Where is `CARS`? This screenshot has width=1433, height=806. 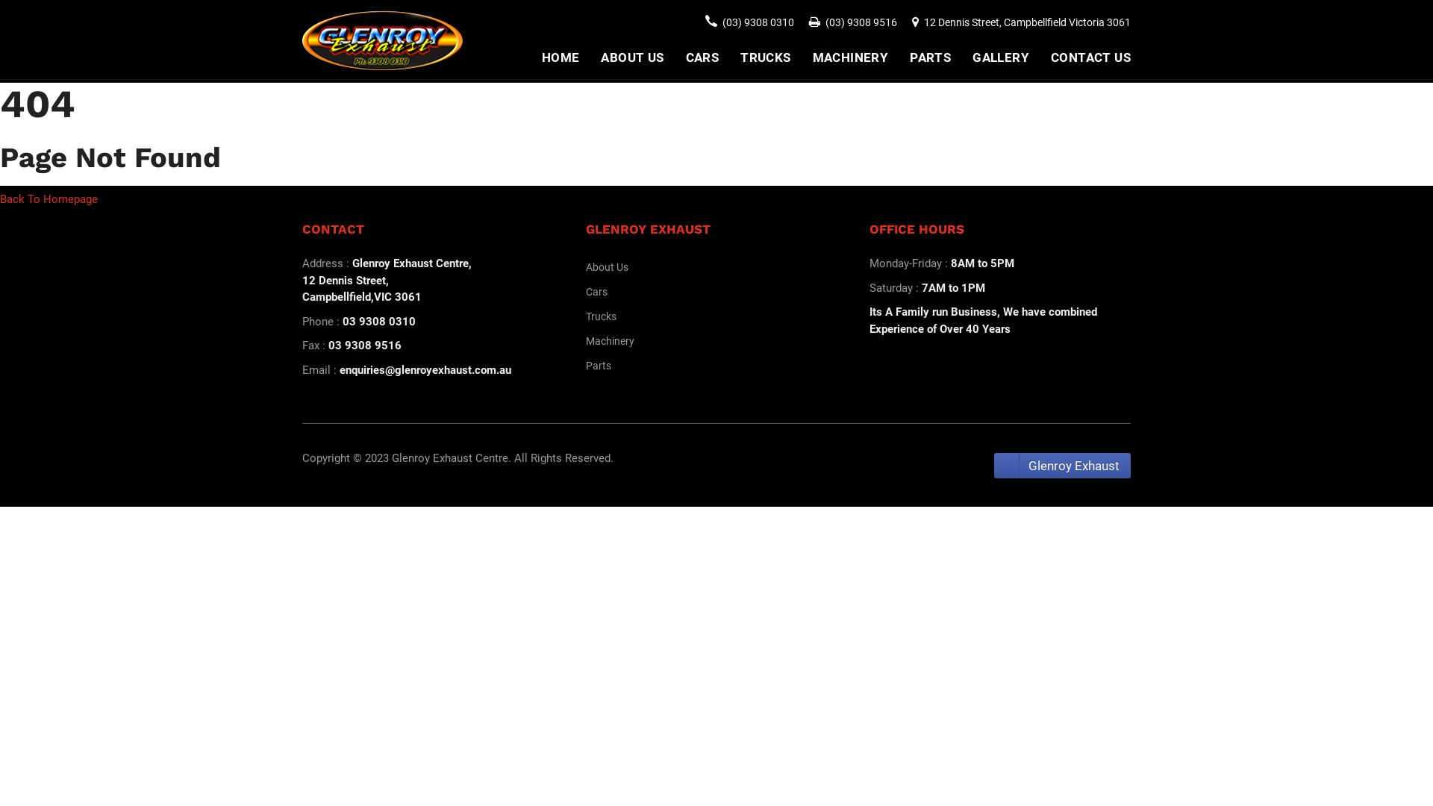
CARS is located at coordinates (703, 58).